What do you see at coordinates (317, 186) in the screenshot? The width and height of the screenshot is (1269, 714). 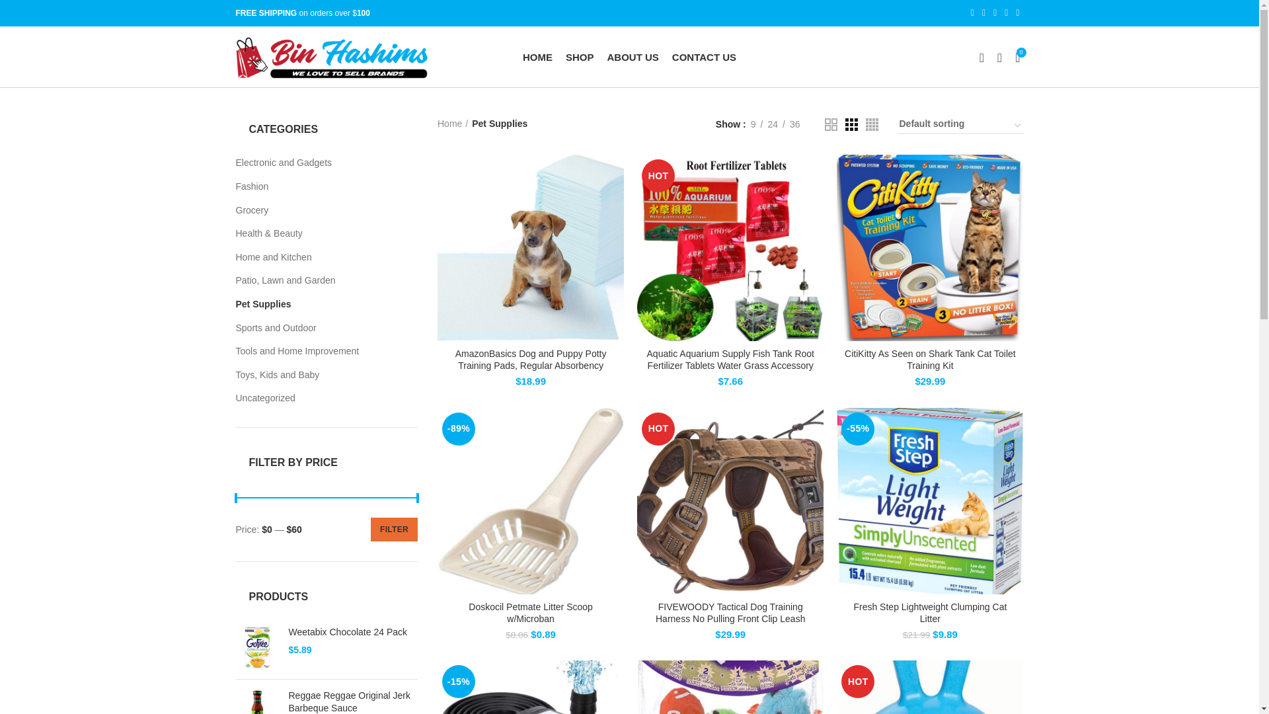 I see `Fashion` at bounding box center [317, 186].